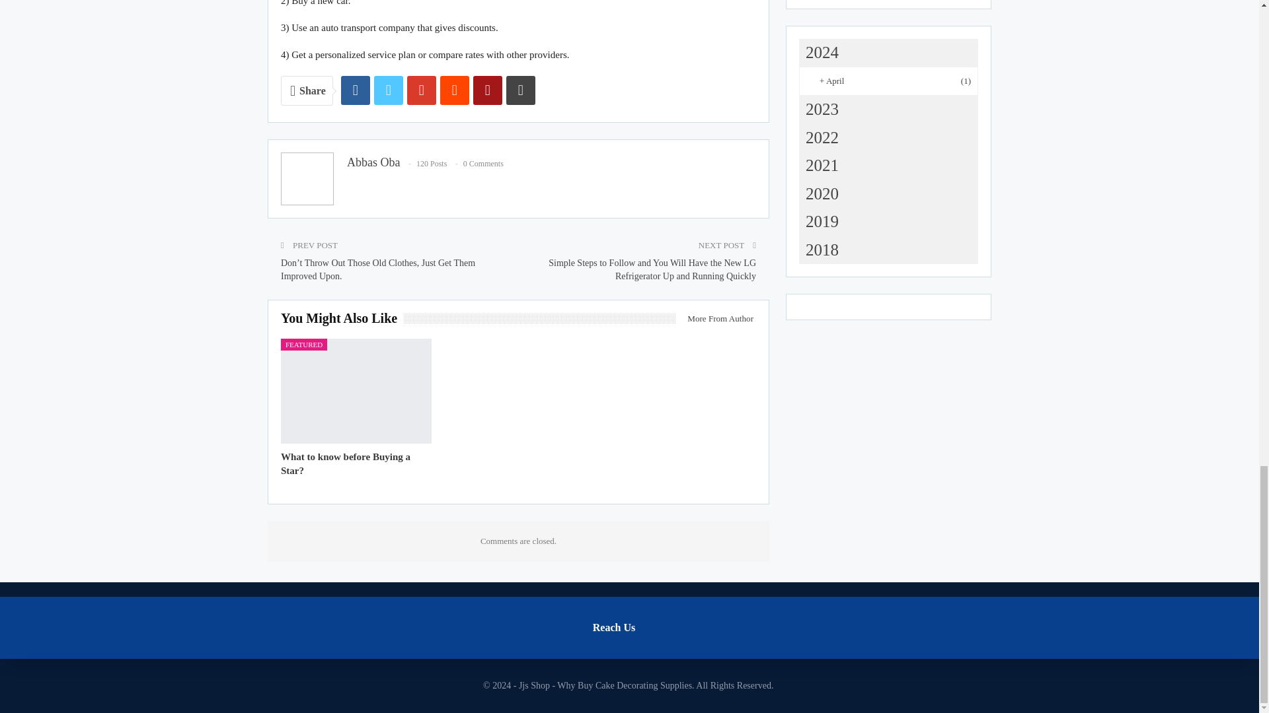 The height and width of the screenshot is (713, 1269). What do you see at coordinates (342, 320) in the screenshot?
I see `You Might Also Like` at bounding box center [342, 320].